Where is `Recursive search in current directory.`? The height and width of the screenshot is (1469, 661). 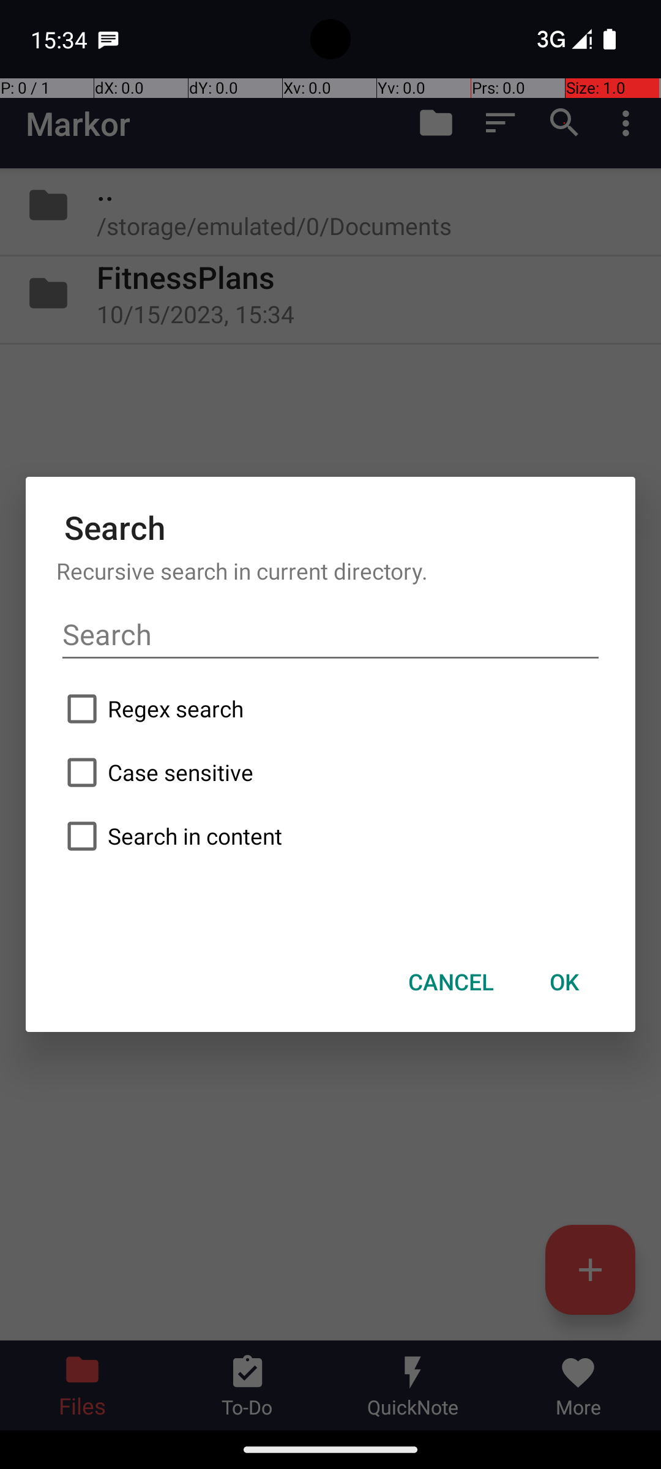 Recursive search in current directory. is located at coordinates (330, 570).